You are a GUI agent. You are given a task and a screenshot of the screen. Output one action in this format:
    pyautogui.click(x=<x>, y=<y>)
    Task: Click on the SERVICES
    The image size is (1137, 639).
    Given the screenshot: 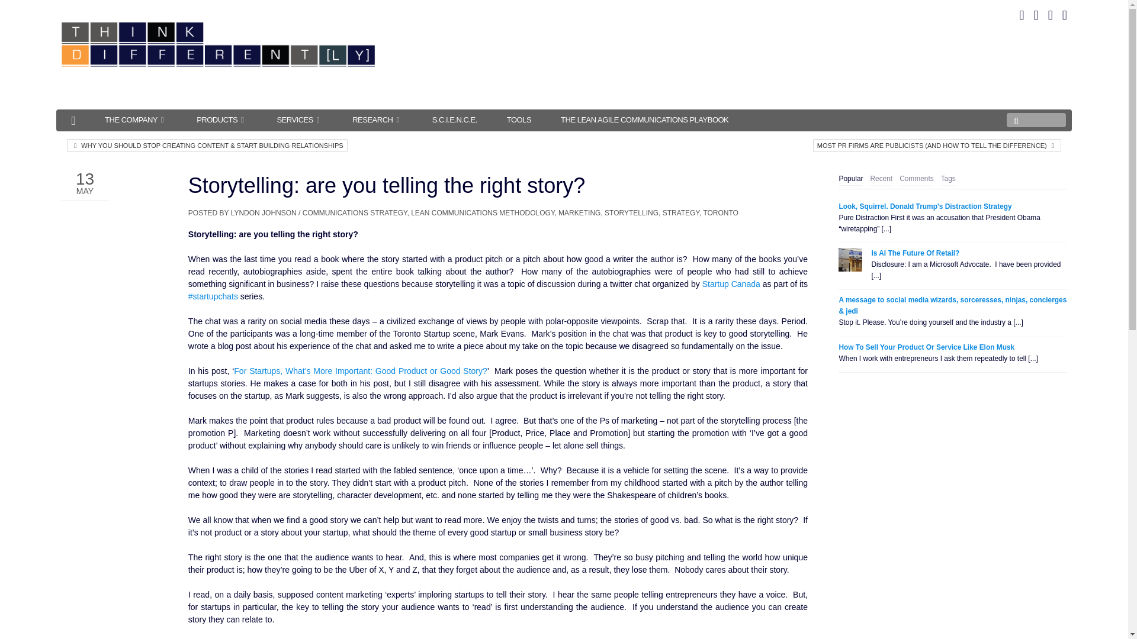 What is the action you would take?
    pyautogui.click(x=300, y=120)
    